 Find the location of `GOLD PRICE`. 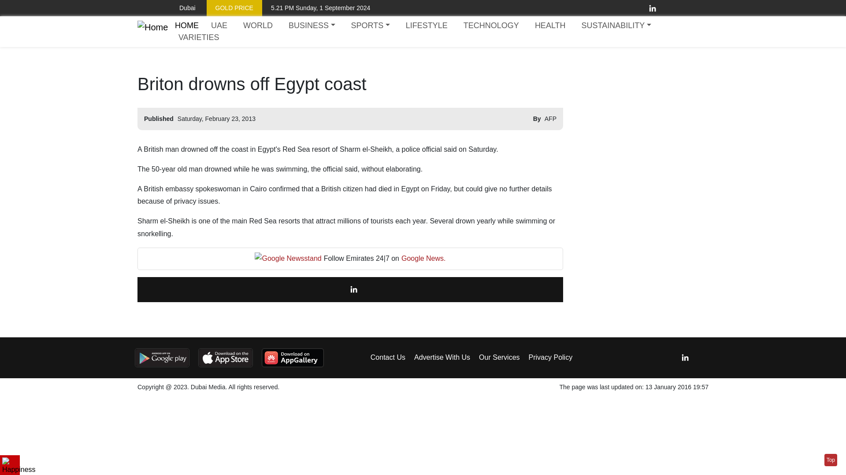

GOLD PRICE is located at coordinates (234, 8).